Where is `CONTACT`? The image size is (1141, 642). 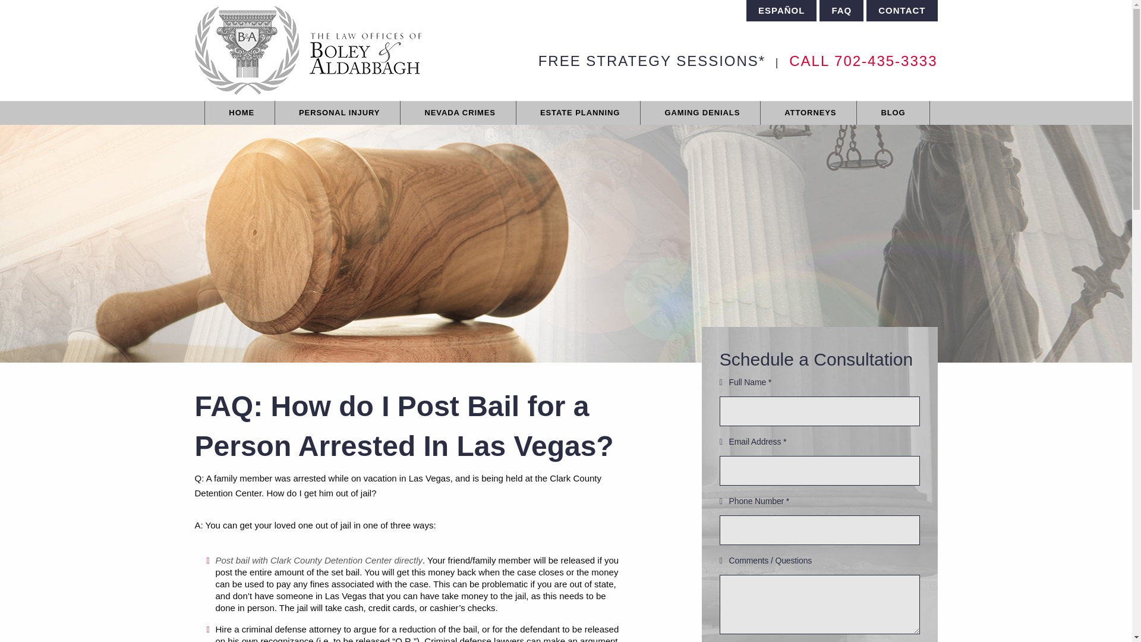 CONTACT is located at coordinates (901, 11).